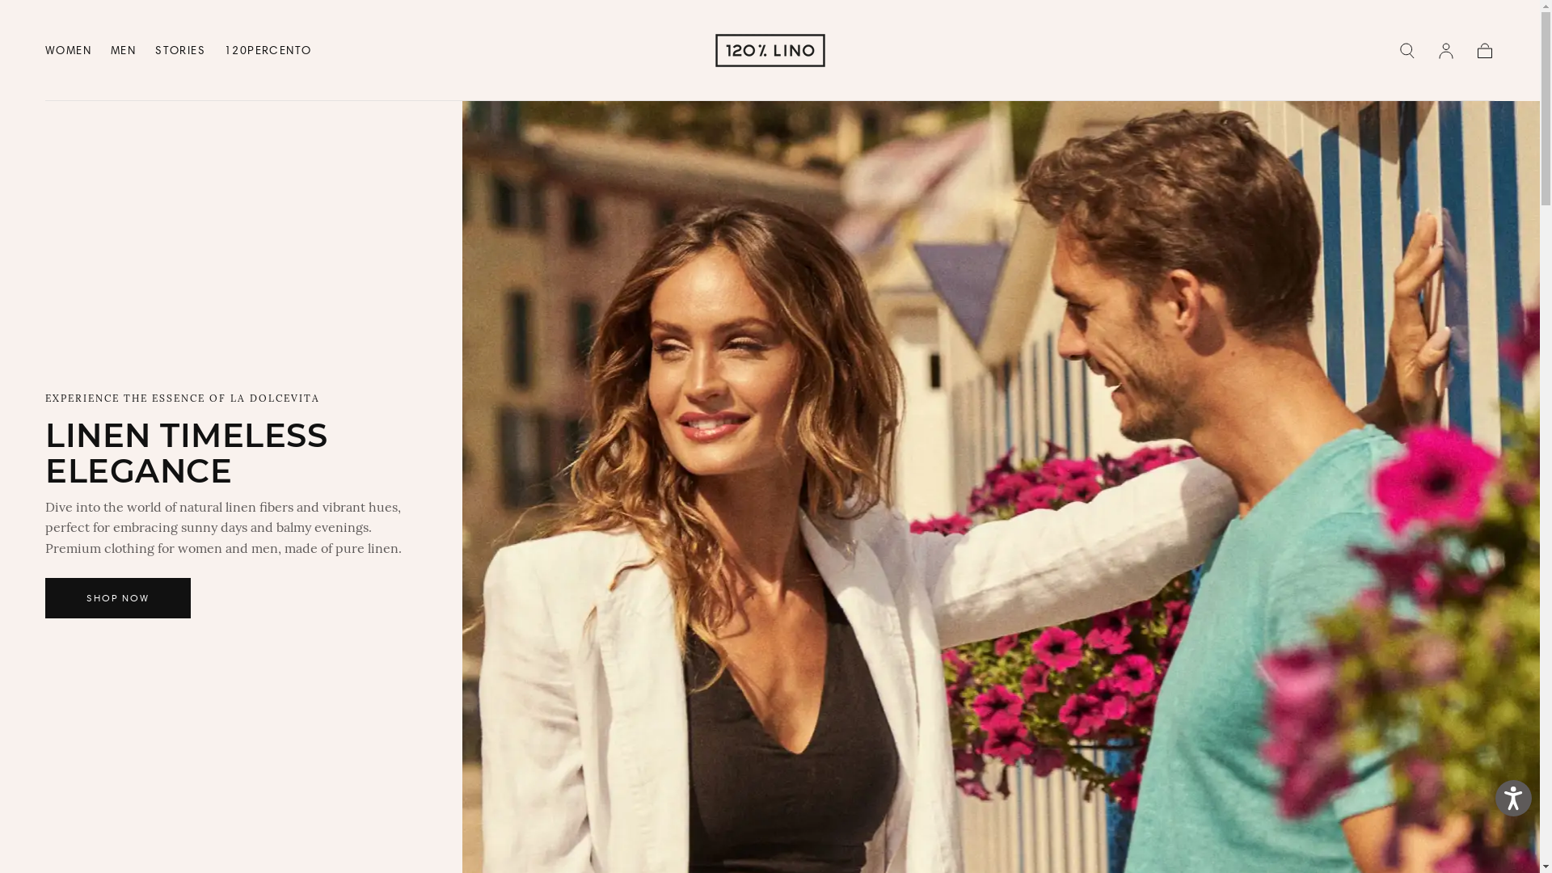 The image size is (1552, 873). What do you see at coordinates (1446, 50) in the screenshot?
I see `Sign in` at bounding box center [1446, 50].